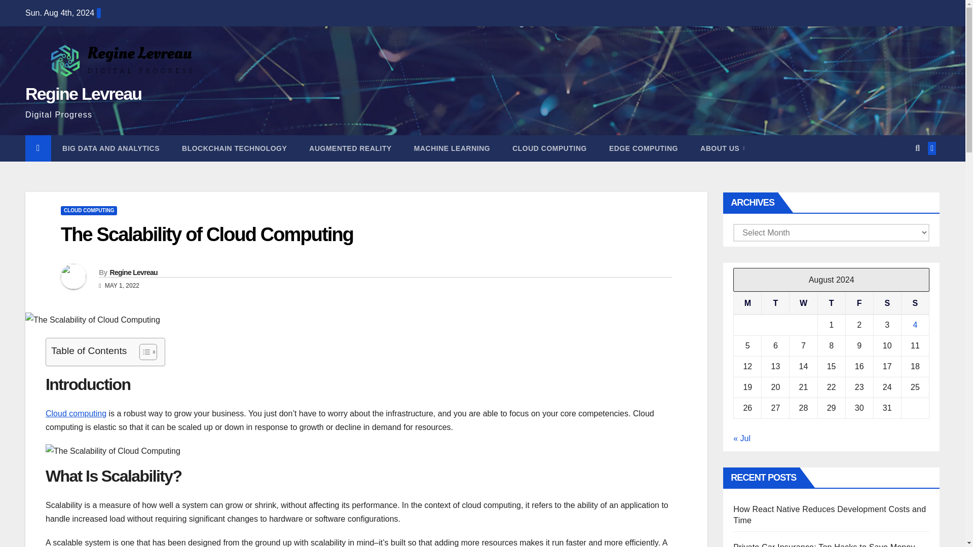 The image size is (973, 547). Describe the element at coordinates (83, 94) in the screenshot. I see `Regine Levreau` at that location.